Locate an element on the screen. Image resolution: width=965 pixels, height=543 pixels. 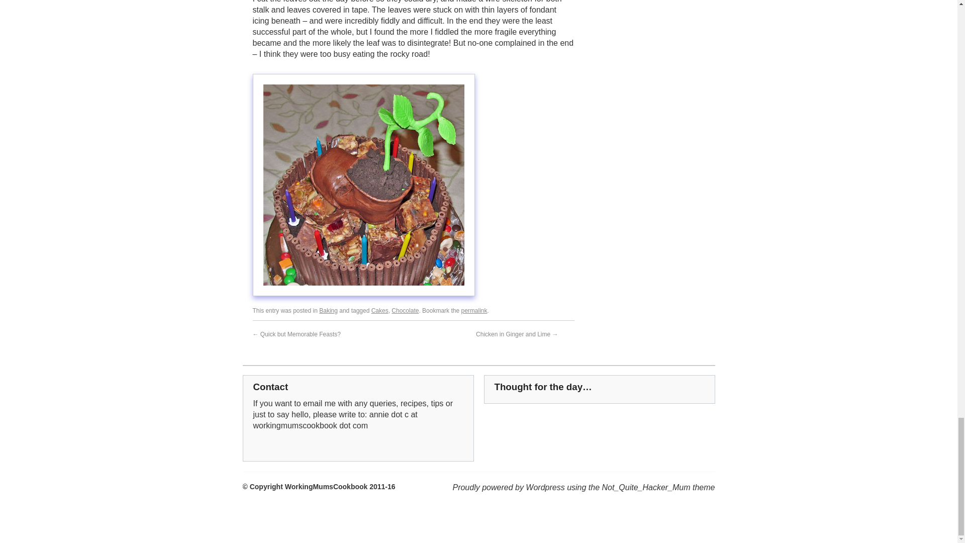
Baking is located at coordinates (329, 311).